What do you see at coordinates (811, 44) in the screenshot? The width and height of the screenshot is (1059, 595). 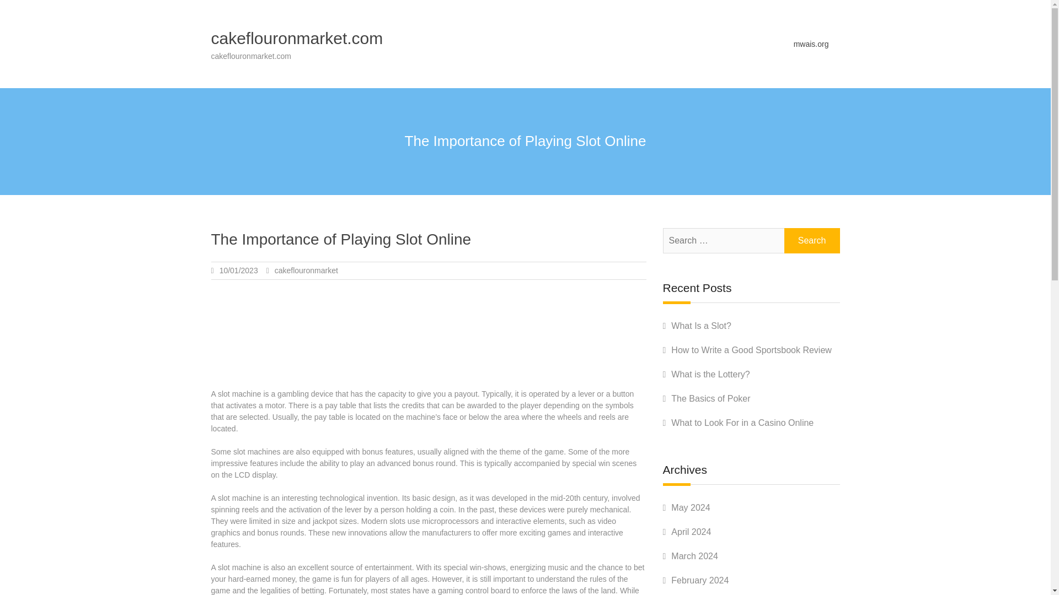 I see `mwais.org` at bounding box center [811, 44].